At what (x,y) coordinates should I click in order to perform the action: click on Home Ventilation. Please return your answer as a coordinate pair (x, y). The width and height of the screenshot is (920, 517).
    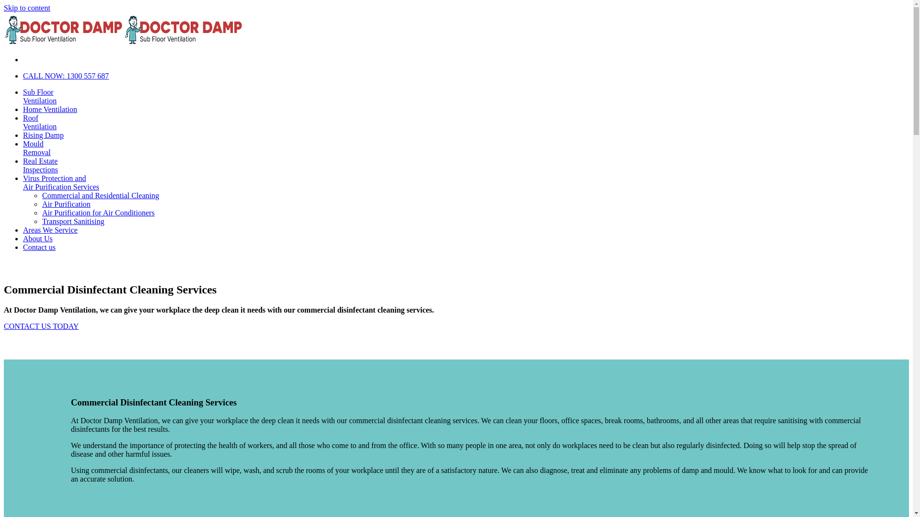
    Looking at the image, I should click on (50, 109).